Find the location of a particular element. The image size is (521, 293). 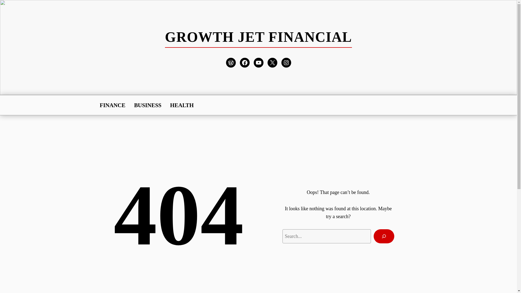

Instagram is located at coordinates (286, 62).